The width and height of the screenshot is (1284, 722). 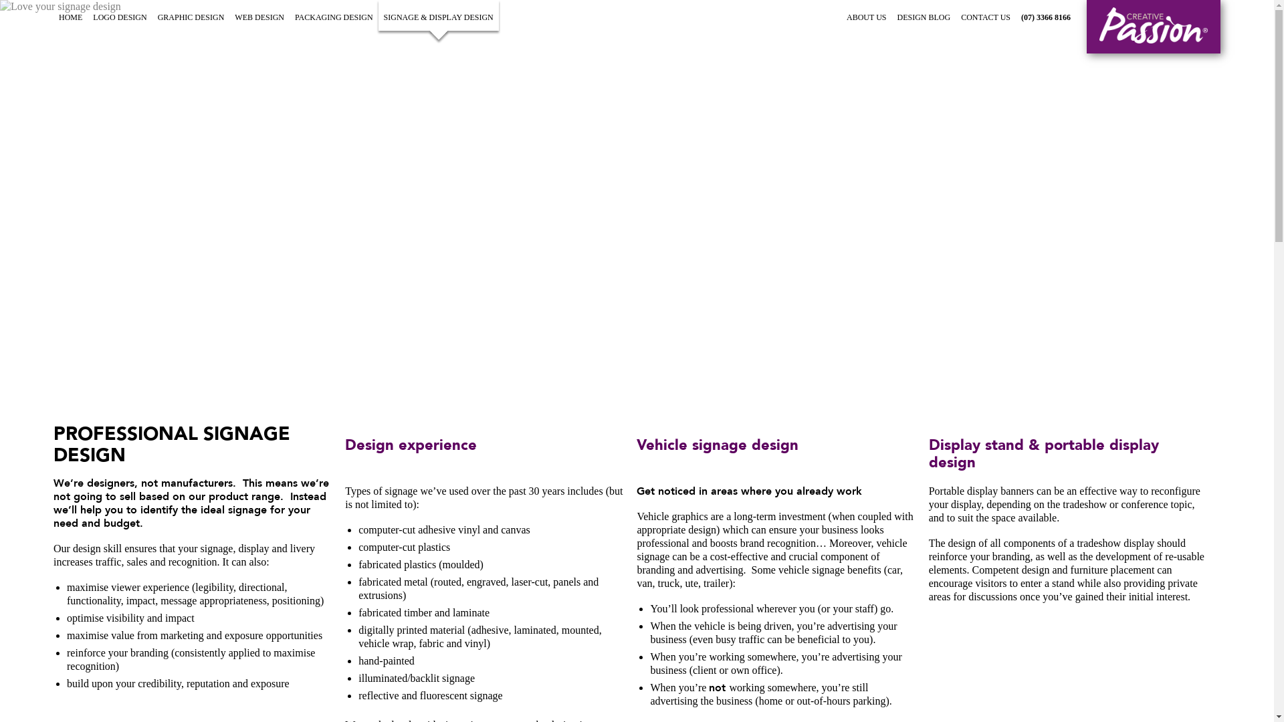 I want to click on WEB DESIGN, so click(x=259, y=15).